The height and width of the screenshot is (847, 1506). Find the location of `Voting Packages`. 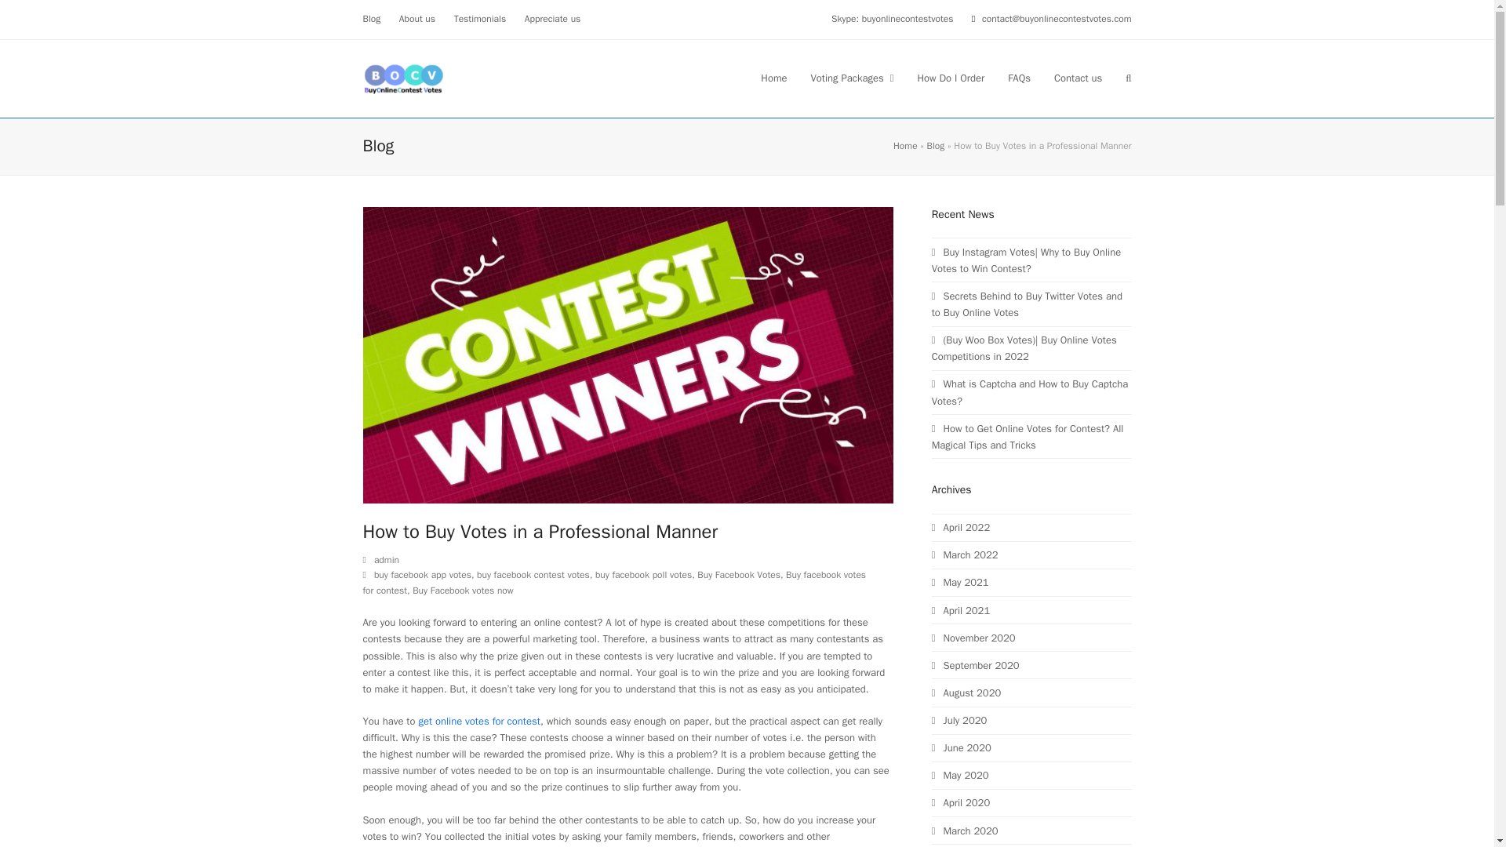

Voting Packages is located at coordinates (853, 78).